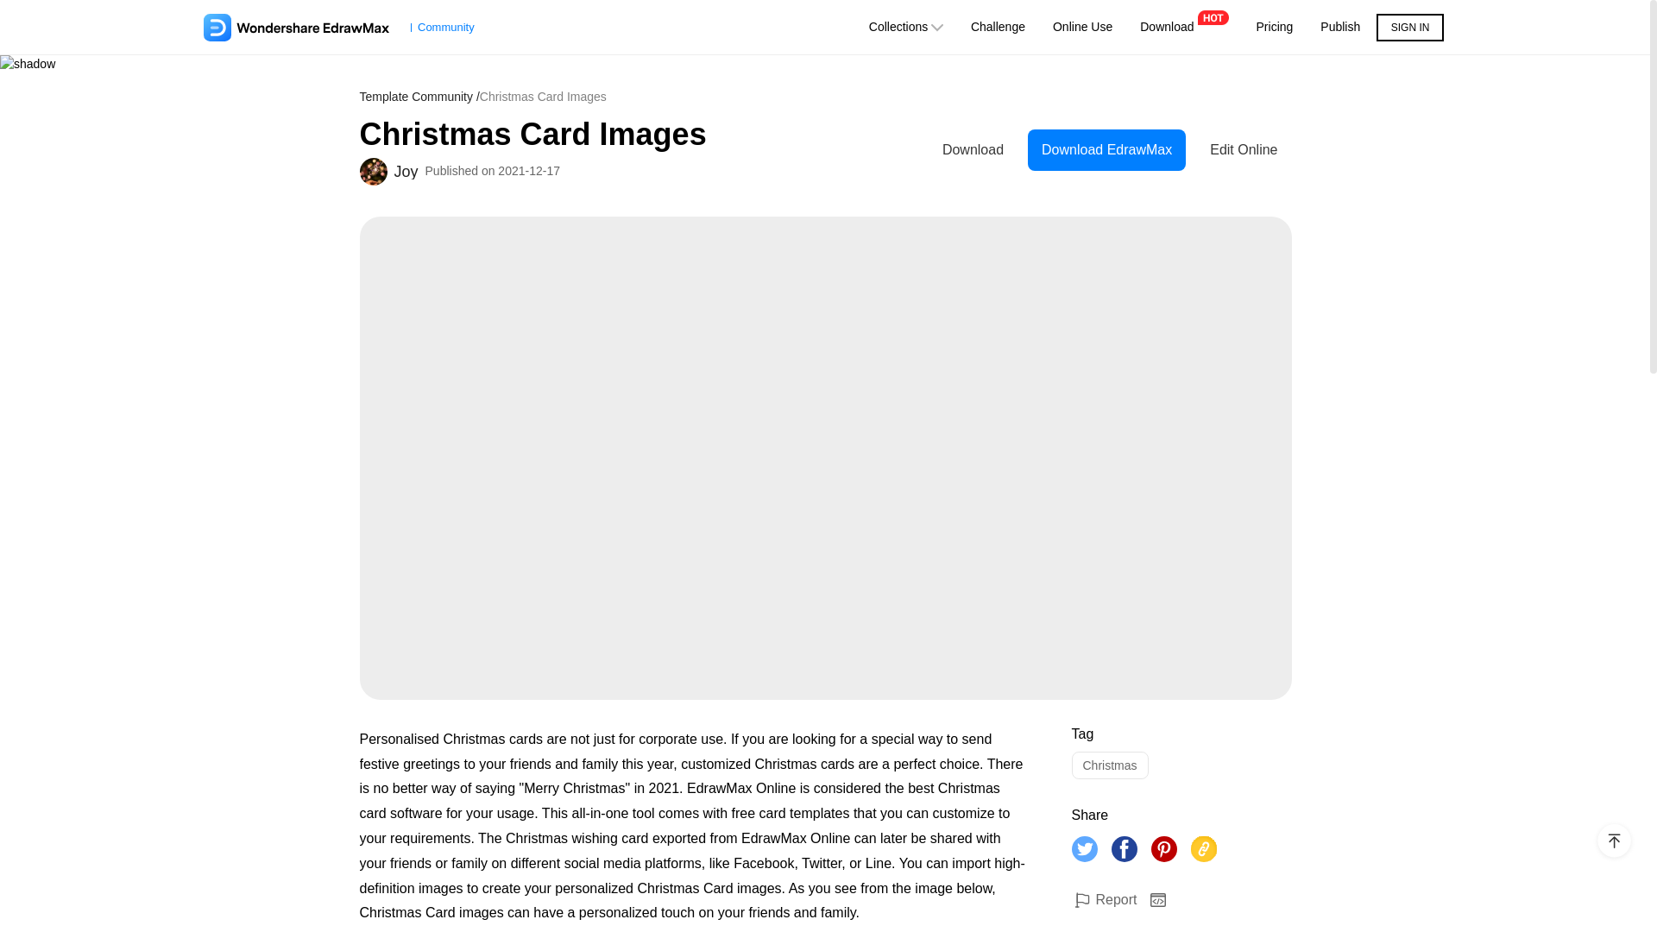 The height and width of the screenshot is (932, 1657). Describe the element at coordinates (644, 134) in the screenshot. I see `Christmas Card Images` at that location.